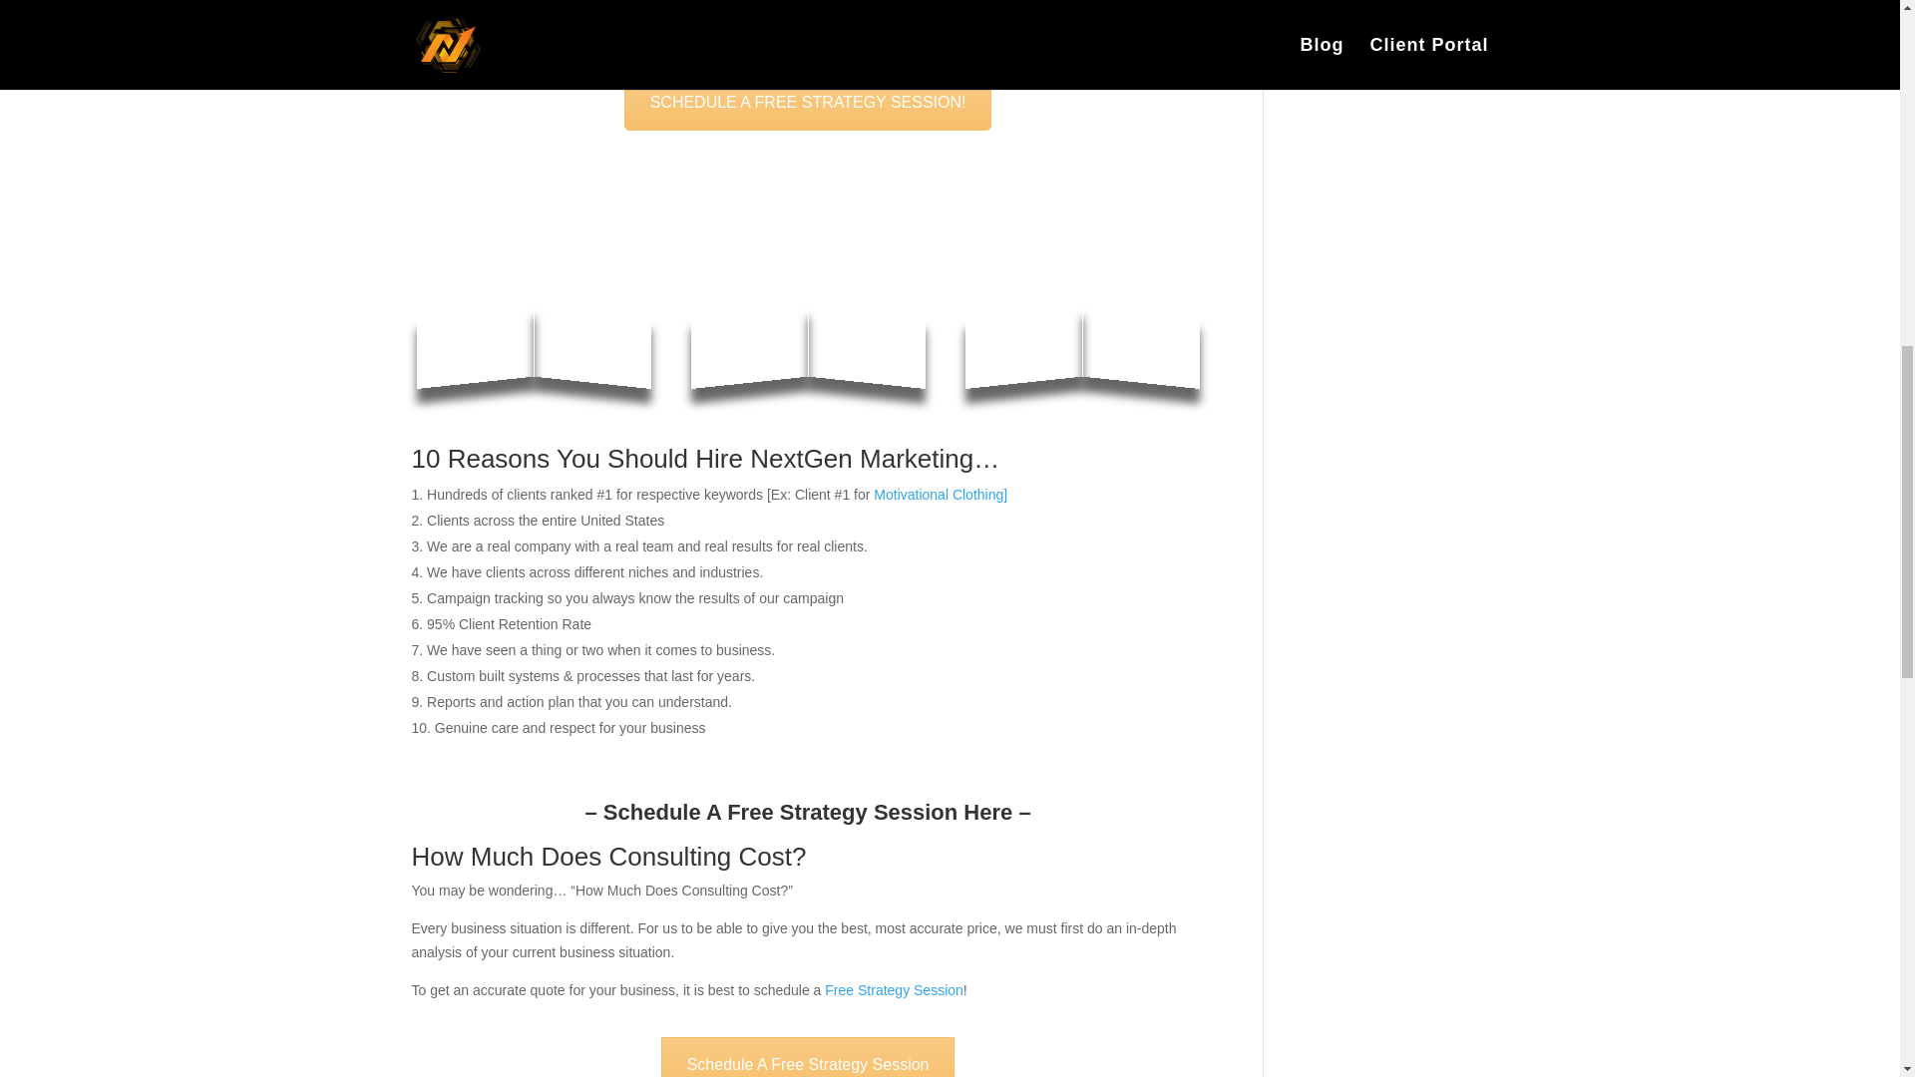 The height and width of the screenshot is (1077, 1915). Describe the element at coordinates (808, 102) in the screenshot. I see `SCHEDULE A FREE STRATEGY SESSION!` at that location.